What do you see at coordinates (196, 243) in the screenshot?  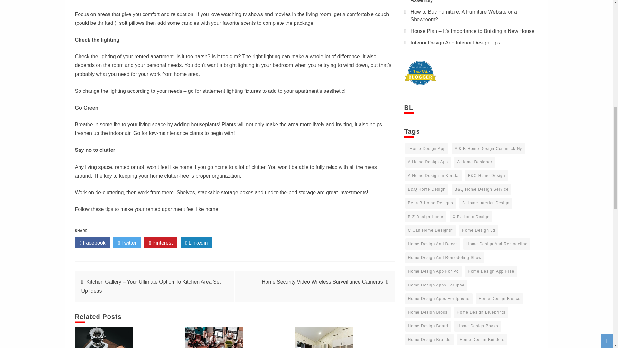 I see `Linkedin` at bounding box center [196, 243].